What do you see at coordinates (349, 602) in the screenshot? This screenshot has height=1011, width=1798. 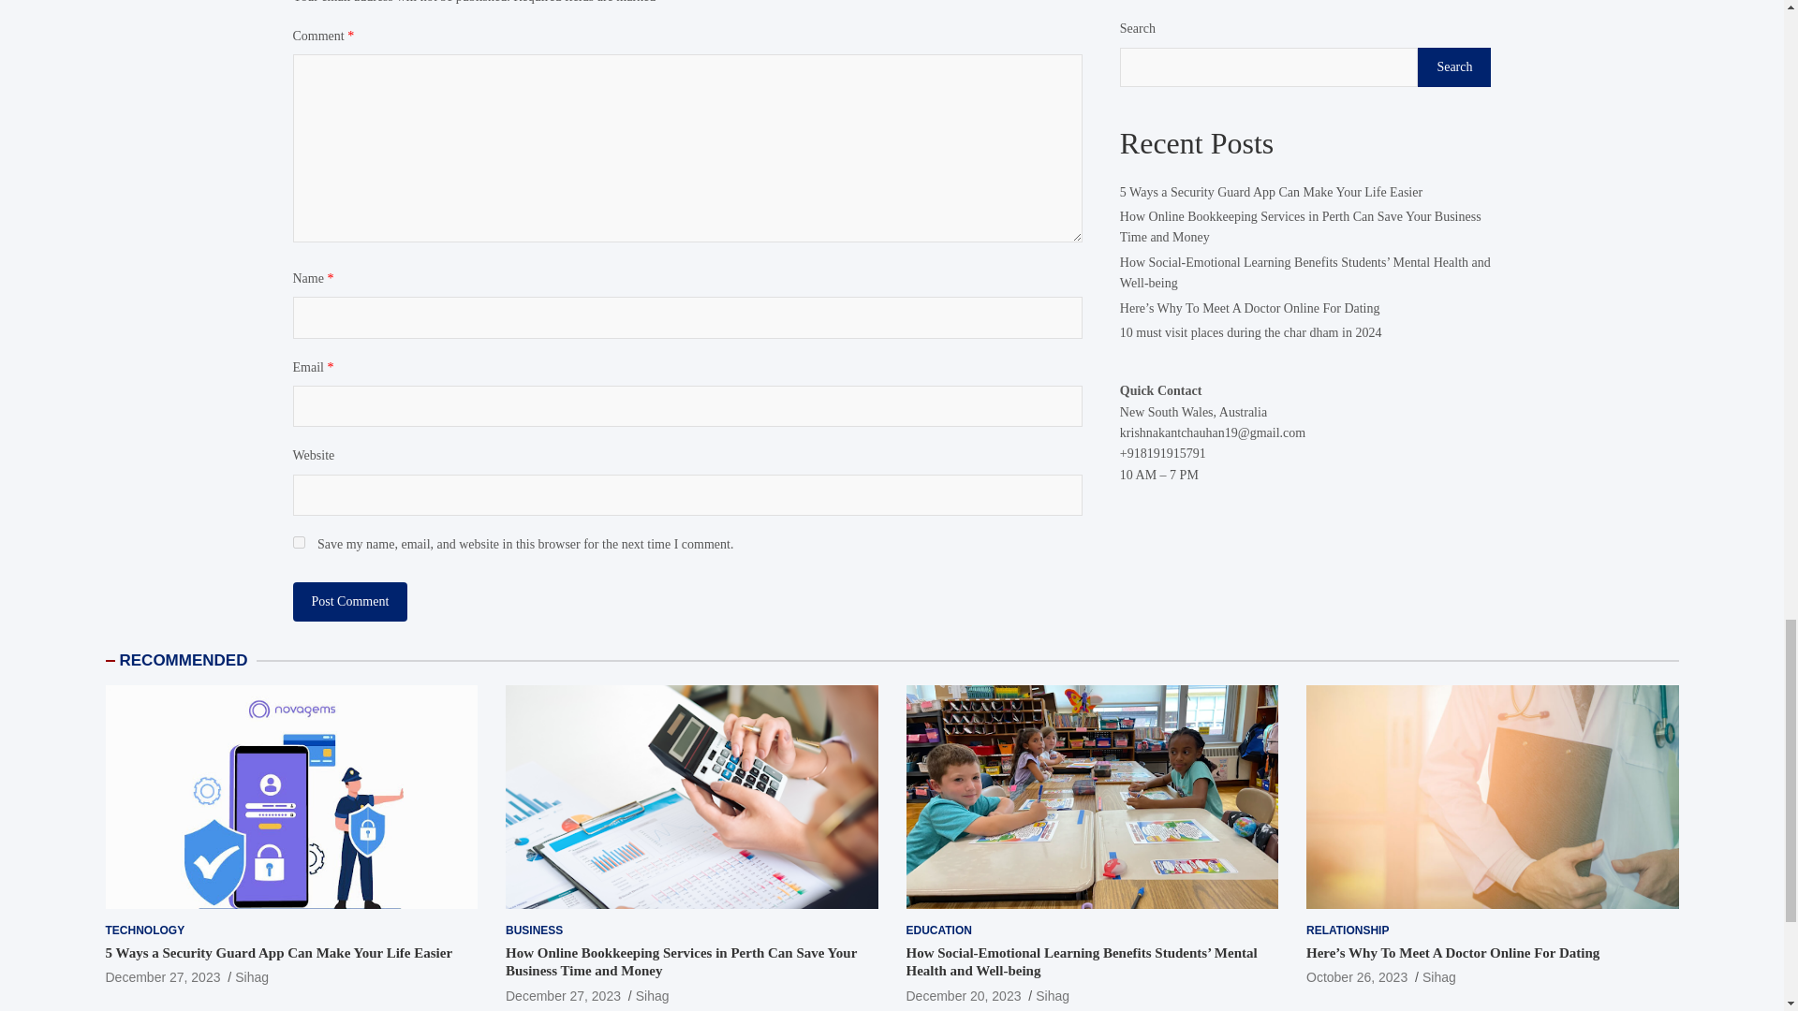 I see `Post Comment` at bounding box center [349, 602].